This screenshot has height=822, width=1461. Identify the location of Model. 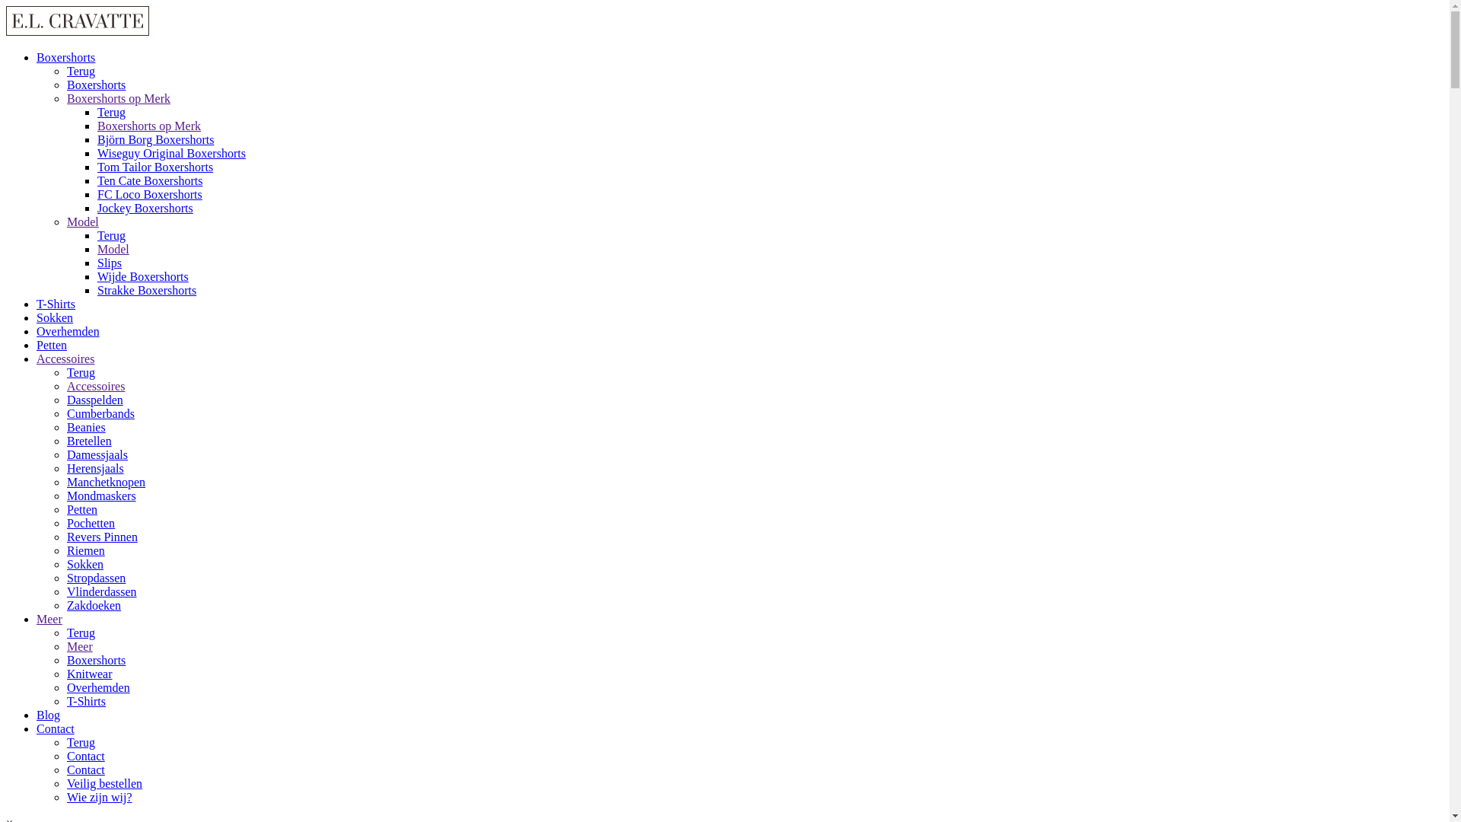
(83, 222).